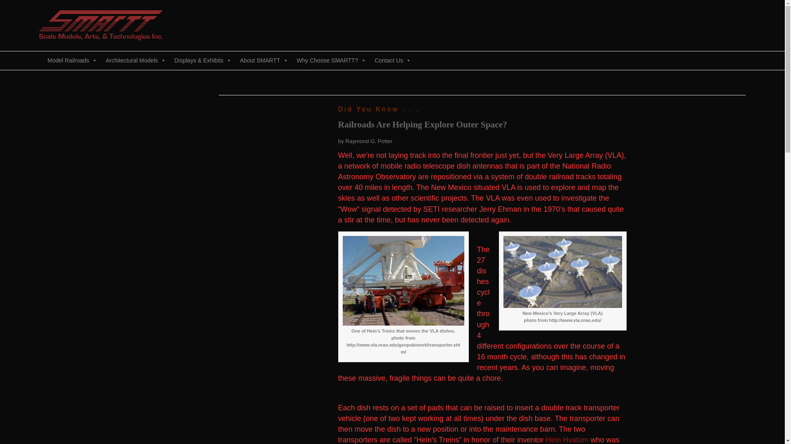 The image size is (791, 444). What do you see at coordinates (331, 60) in the screenshot?
I see `Why Choose SMARTT?` at bounding box center [331, 60].